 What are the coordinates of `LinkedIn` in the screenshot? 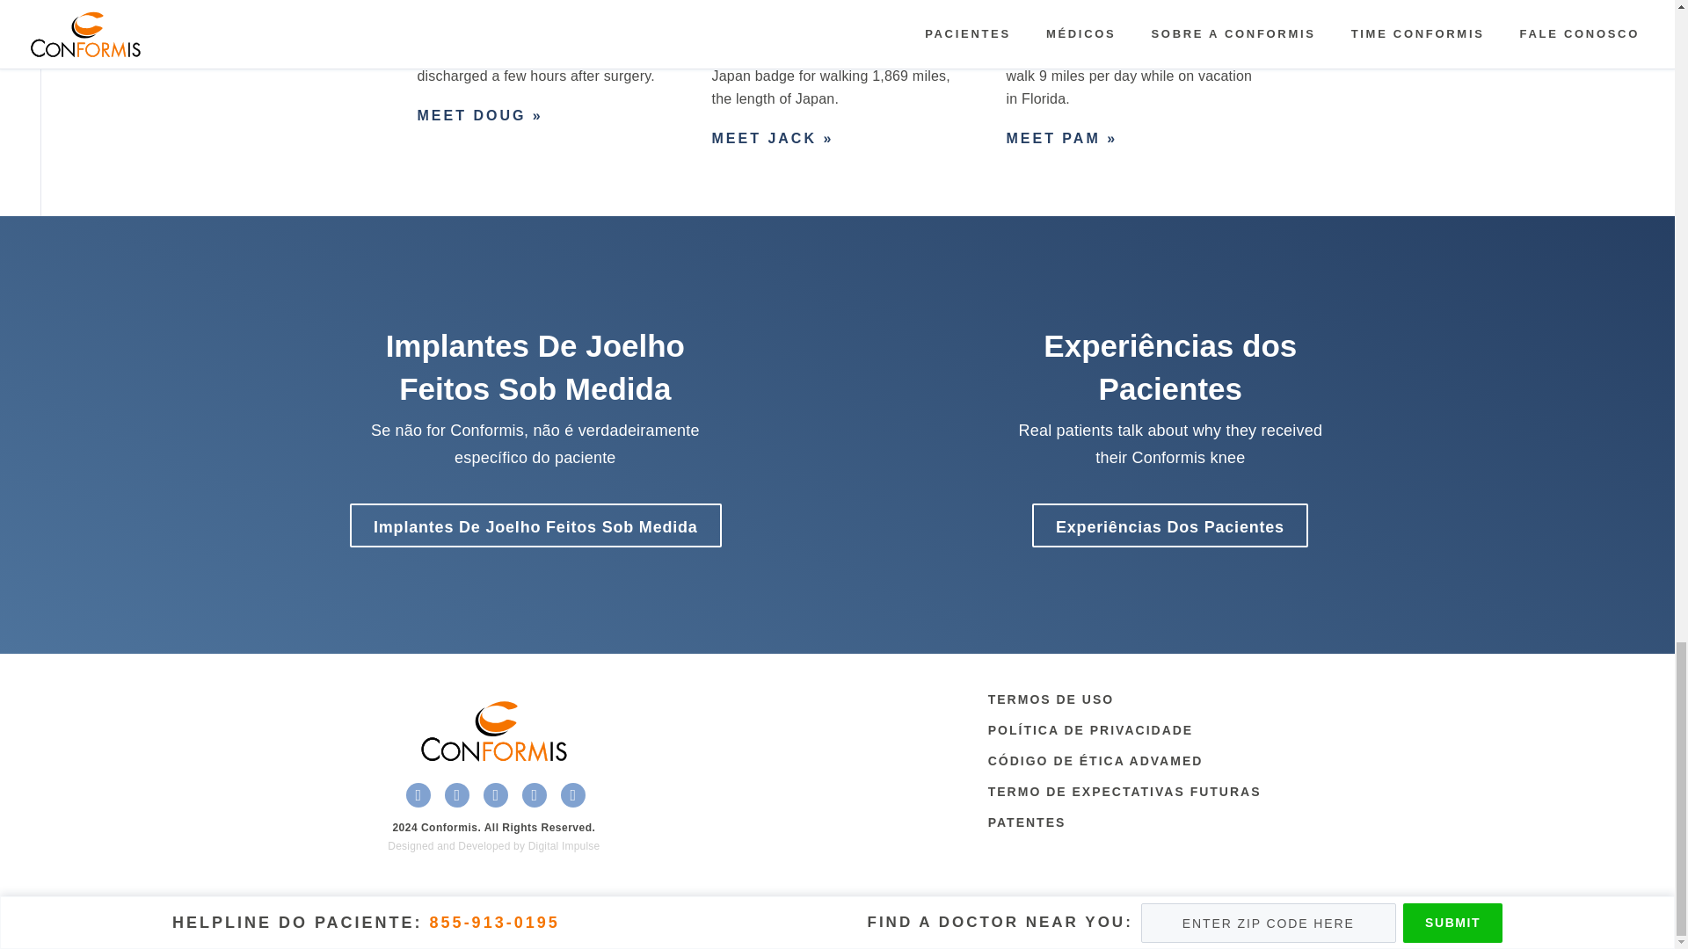 It's located at (495, 795).